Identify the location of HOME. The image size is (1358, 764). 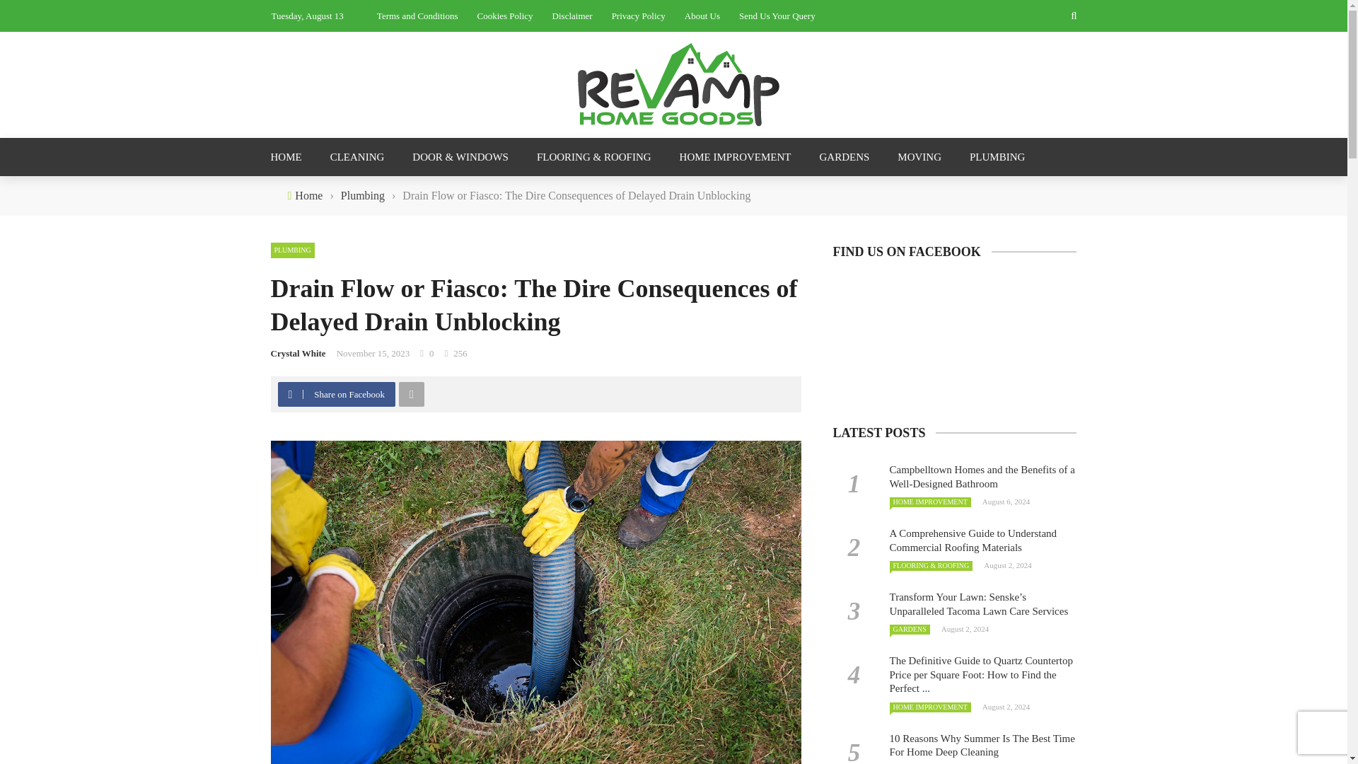
(293, 157).